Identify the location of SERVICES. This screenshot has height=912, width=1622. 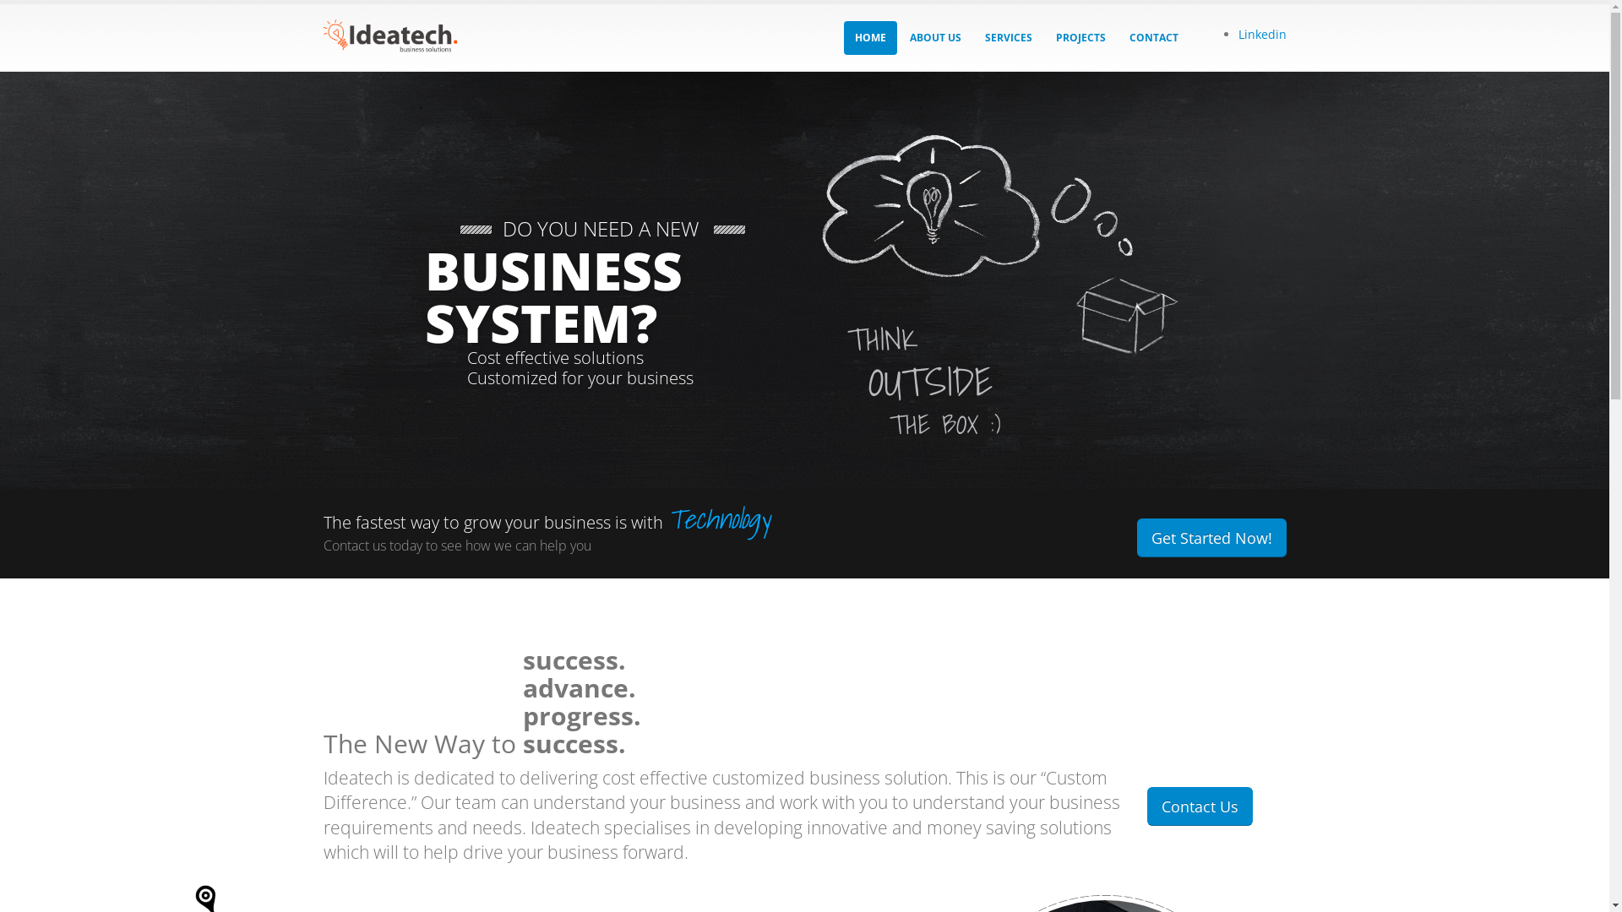
(1008, 38).